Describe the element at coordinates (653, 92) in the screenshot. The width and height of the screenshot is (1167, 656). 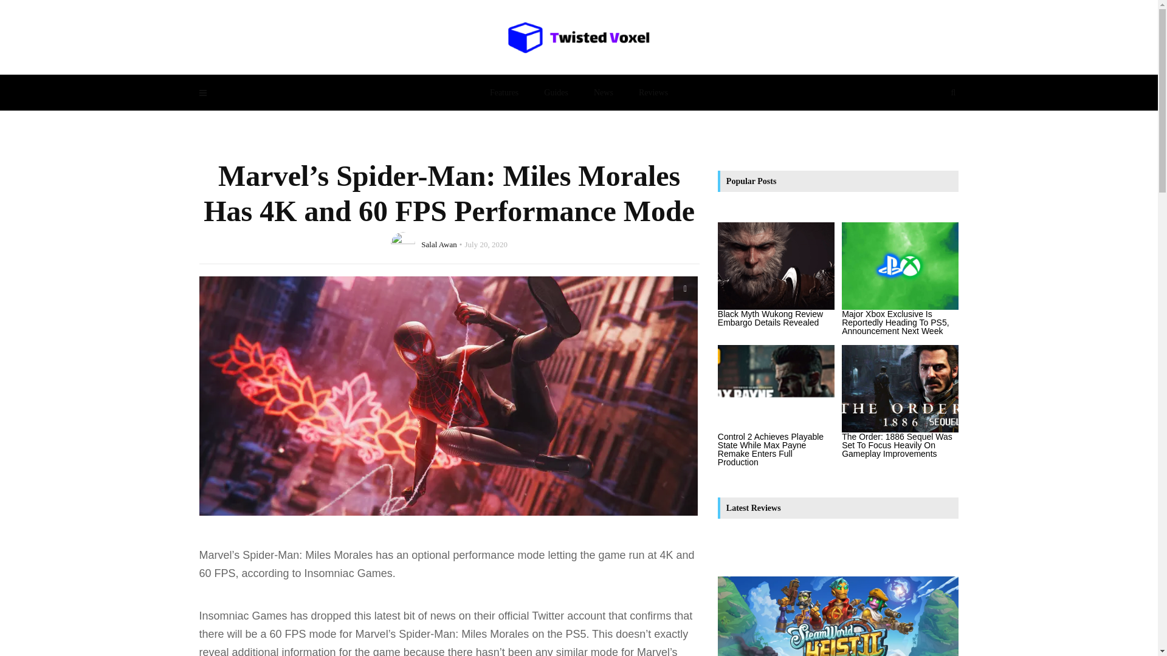
I see `Reviews` at that location.